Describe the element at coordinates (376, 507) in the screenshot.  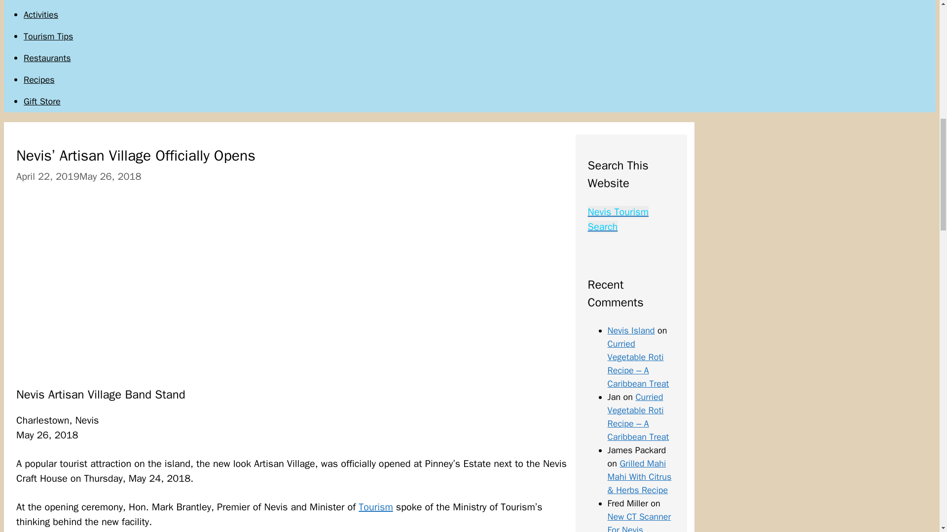
I see `Tourism` at that location.